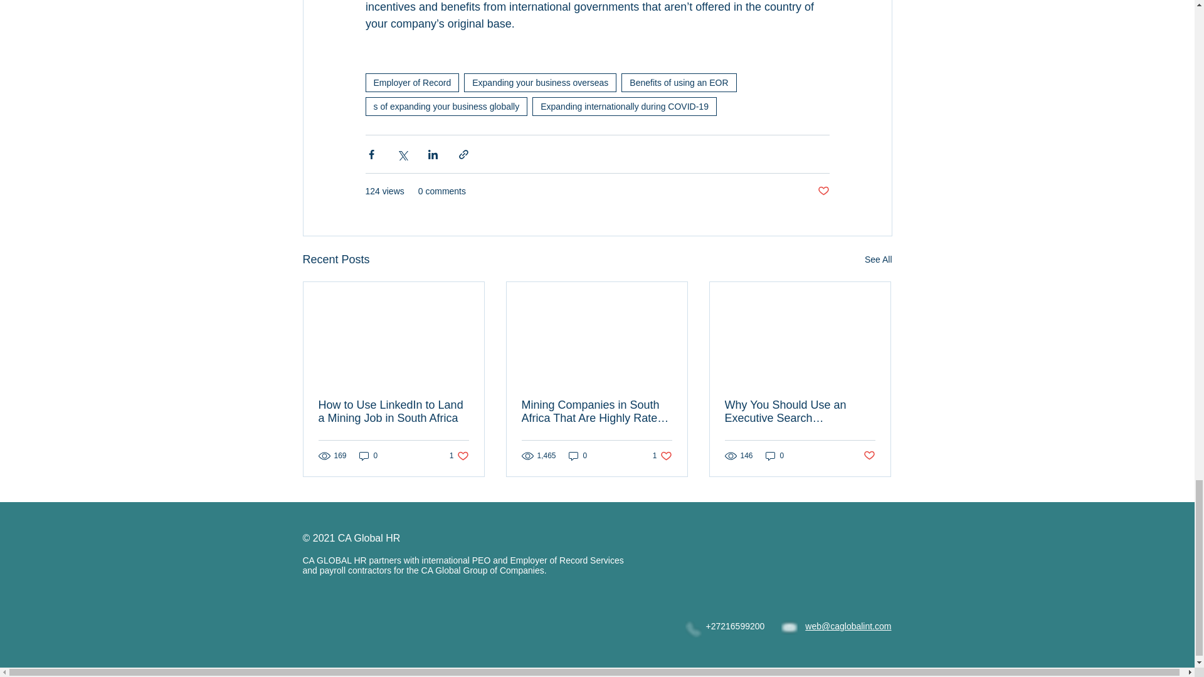 This screenshot has width=1204, height=677. Describe the element at coordinates (411, 82) in the screenshot. I see `Employer of Record` at that location.